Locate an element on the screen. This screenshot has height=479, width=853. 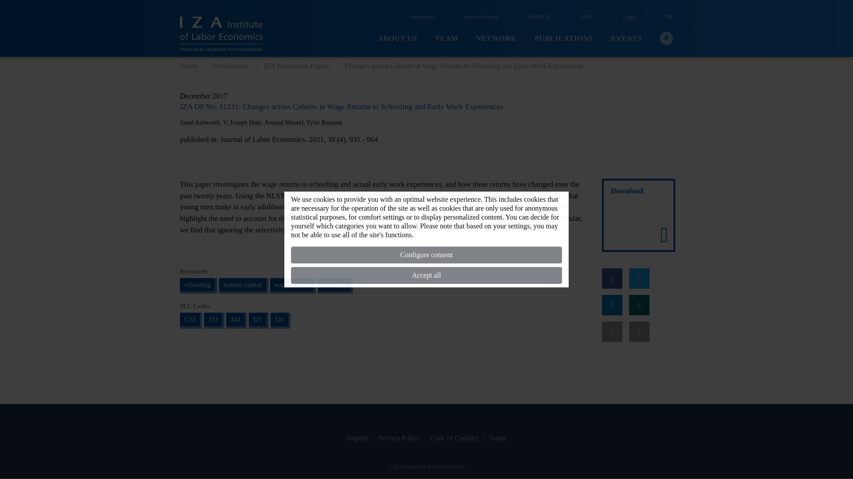
Newsroom is located at coordinates (418, 18).